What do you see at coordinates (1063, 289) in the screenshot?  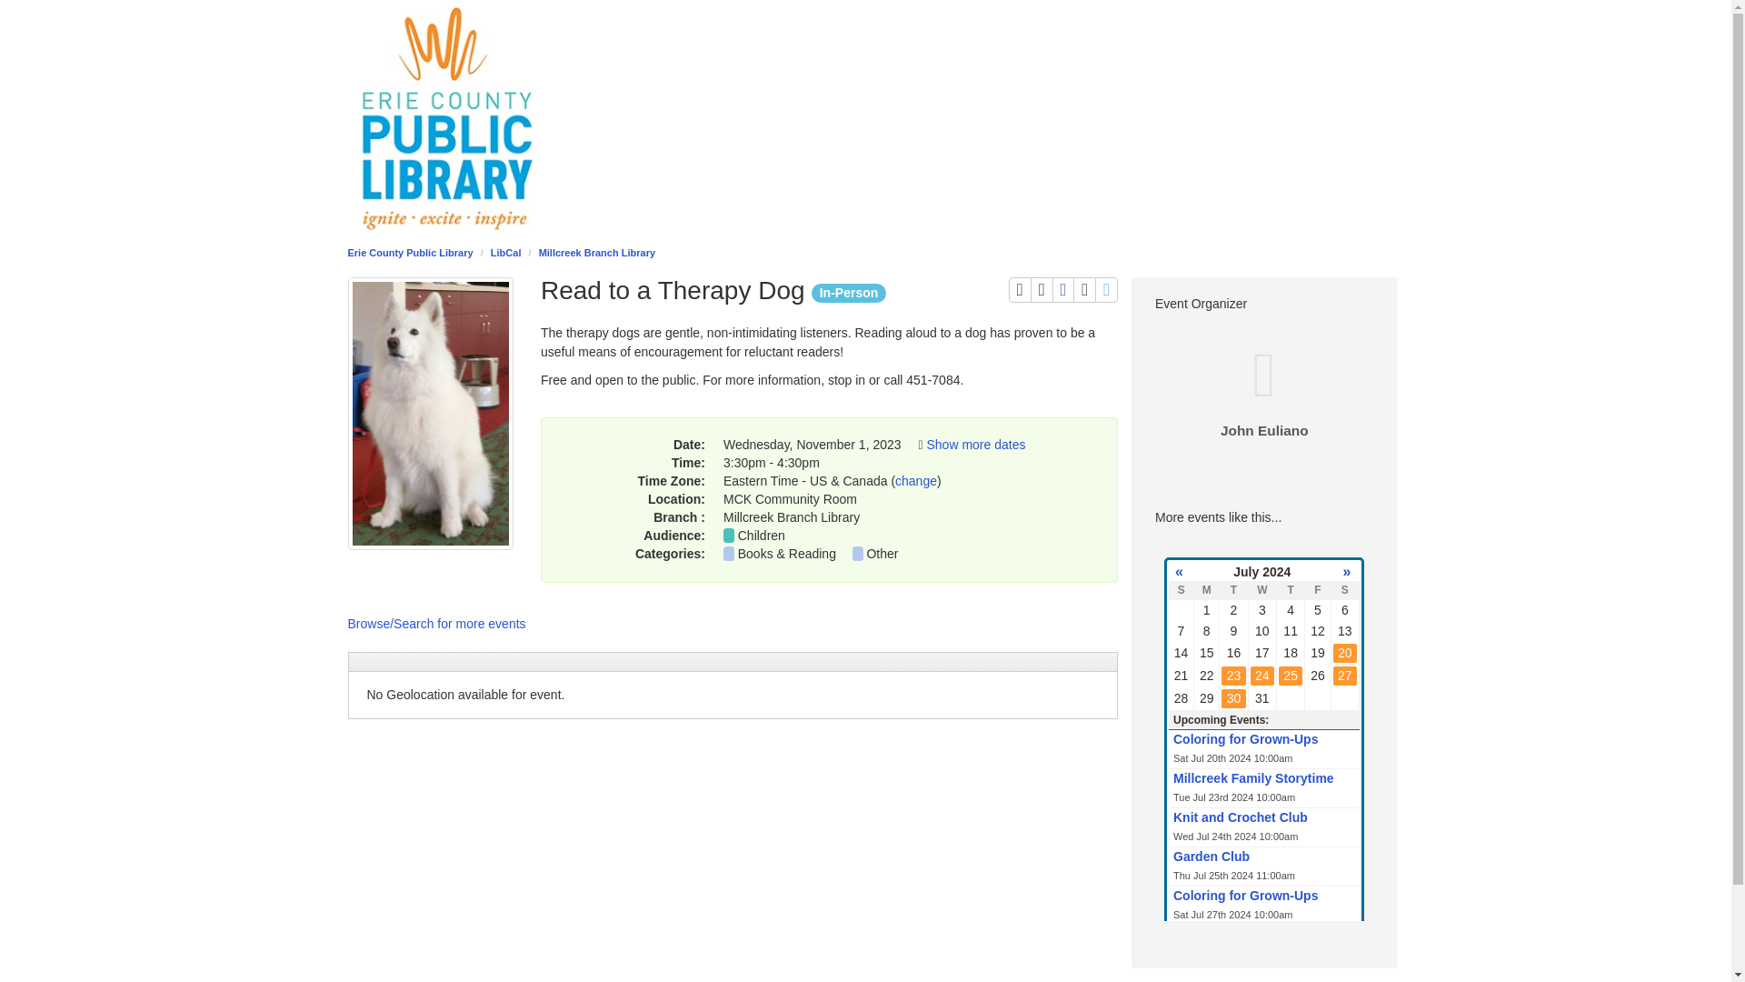 I see `change` at bounding box center [1063, 289].